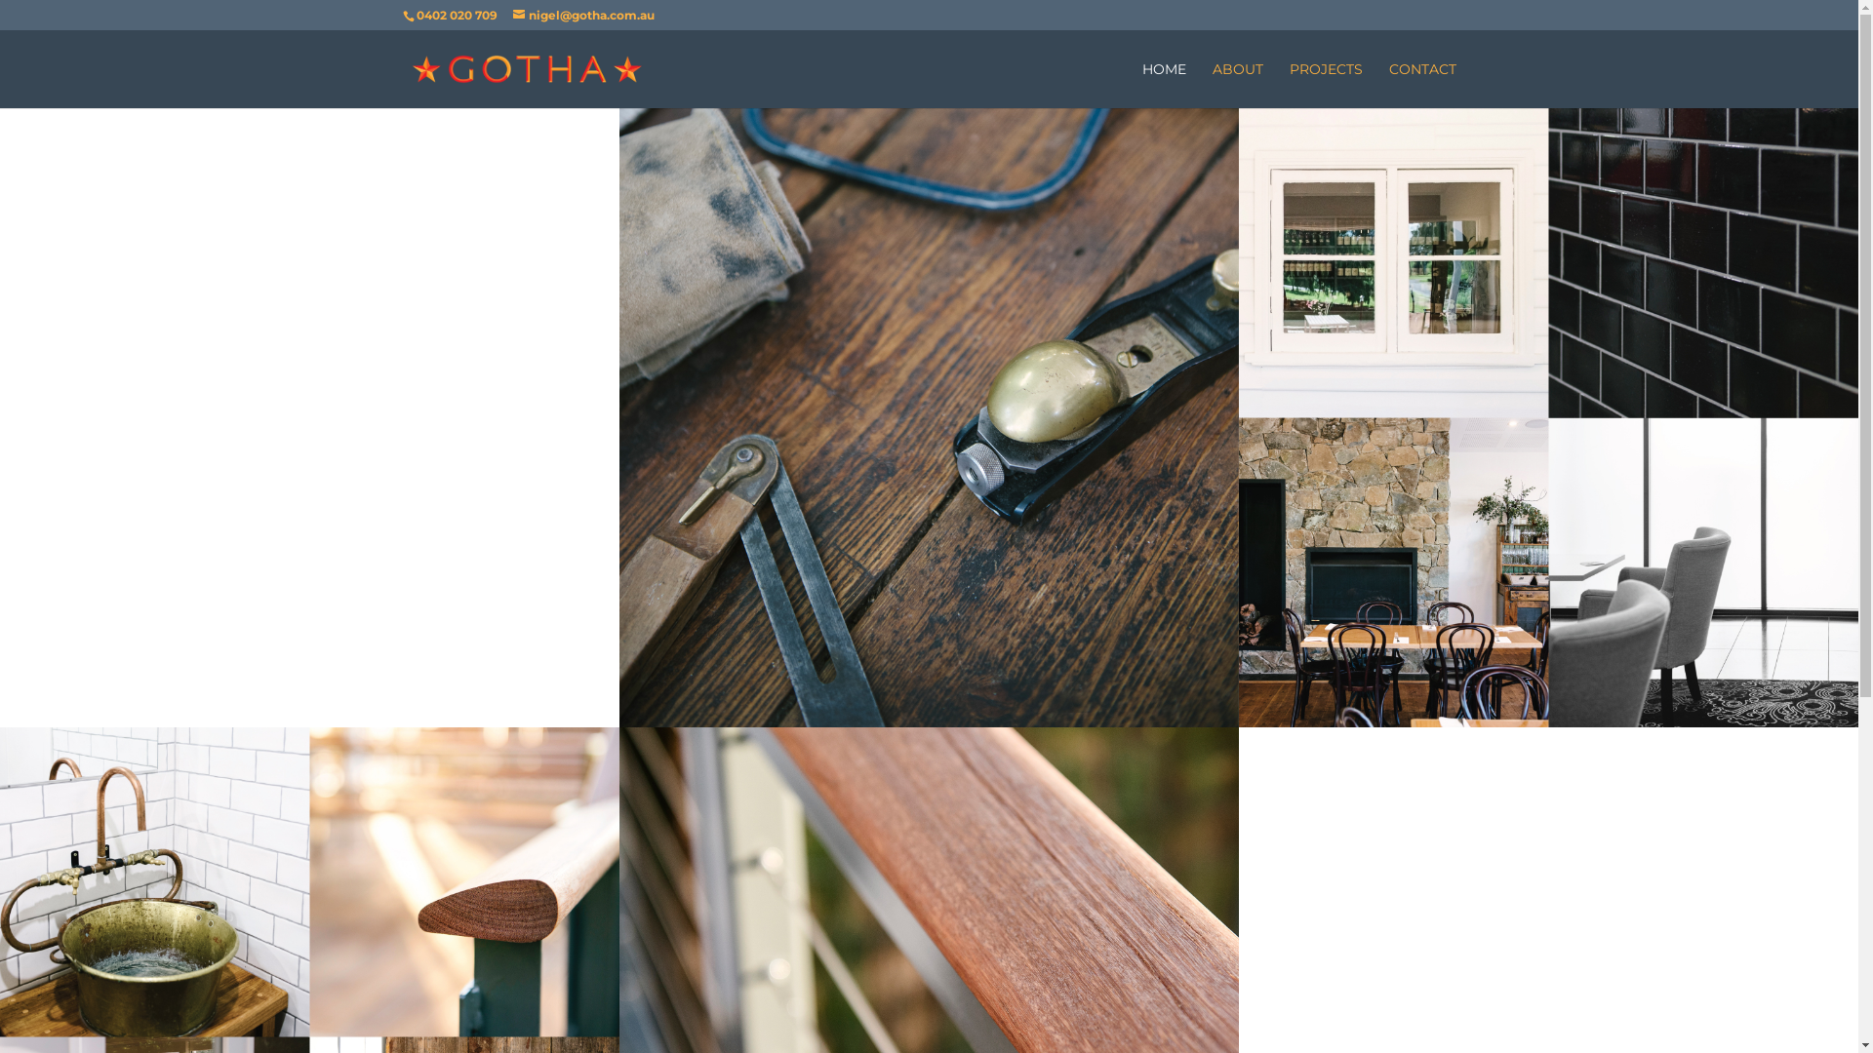 Image resolution: width=1873 pixels, height=1053 pixels. Describe the element at coordinates (583, 16) in the screenshot. I see `nigel@gotha.com.au` at that location.